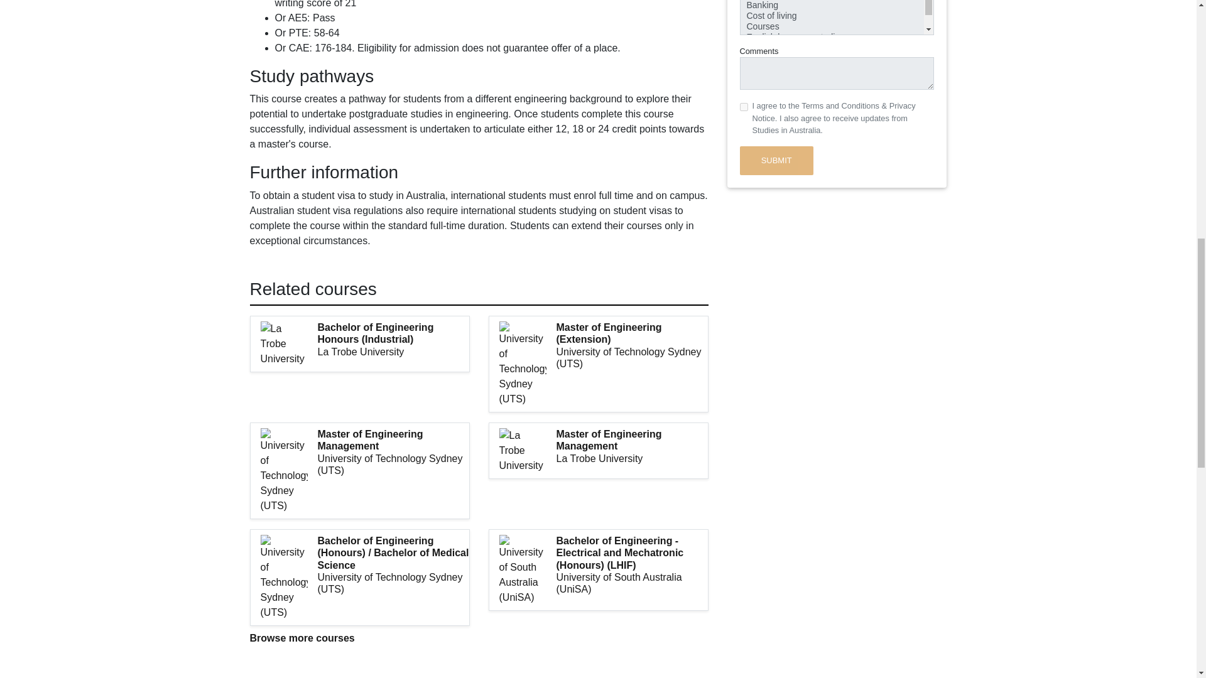 This screenshot has height=678, width=1206. What do you see at coordinates (301, 638) in the screenshot?
I see `Browse more courses` at bounding box center [301, 638].